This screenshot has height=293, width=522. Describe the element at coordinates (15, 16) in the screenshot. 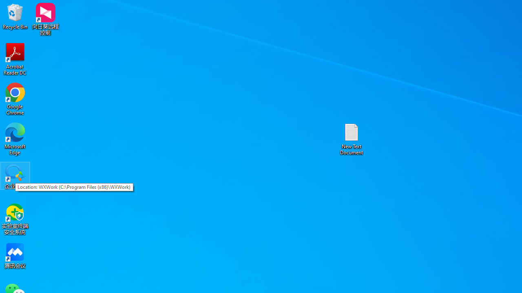

I see `Recycle Bin` at that location.